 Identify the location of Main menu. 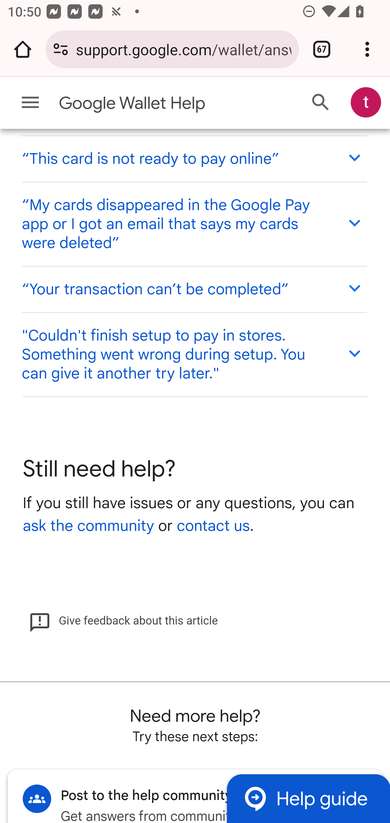
(30, 103).